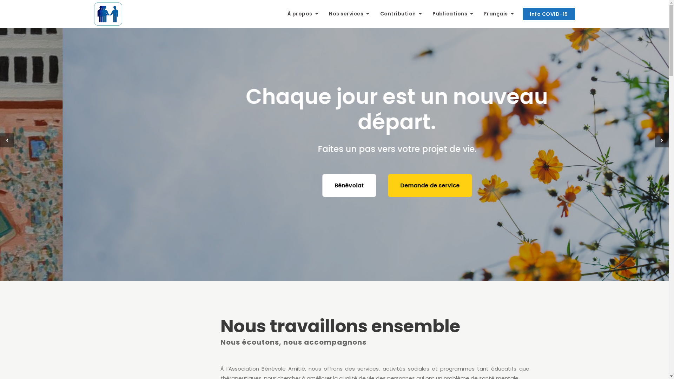 This screenshot has height=379, width=674. Describe the element at coordinates (53, 4) in the screenshot. I see `Rechercher` at that location.